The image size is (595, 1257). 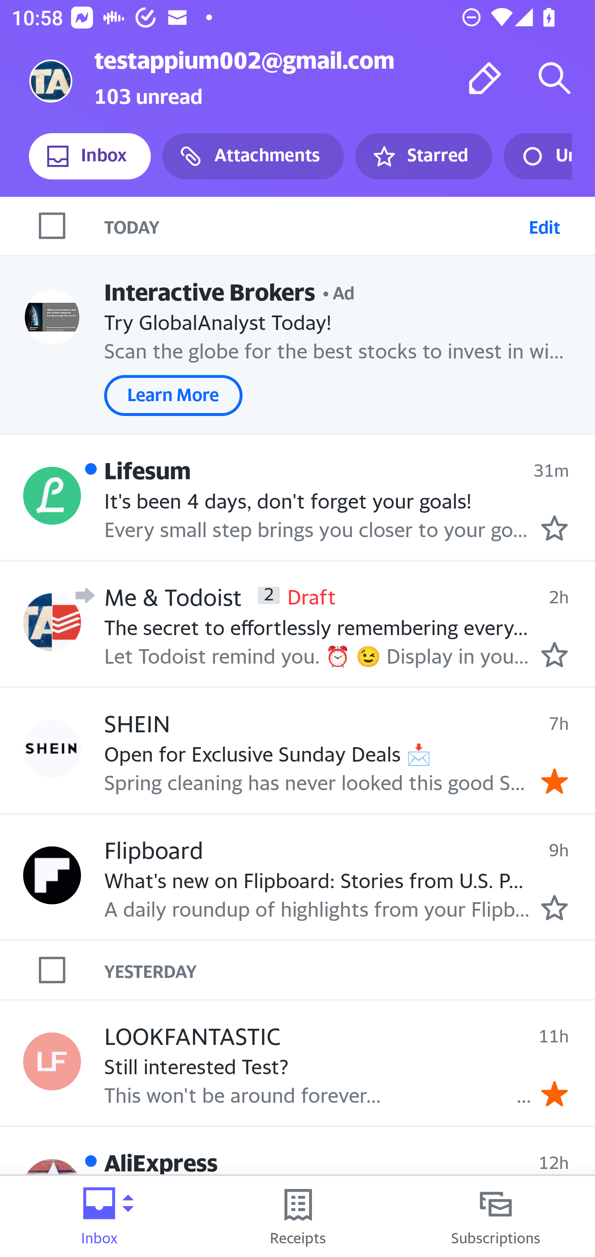 What do you see at coordinates (555, 654) in the screenshot?
I see `Mark as starred.` at bounding box center [555, 654].